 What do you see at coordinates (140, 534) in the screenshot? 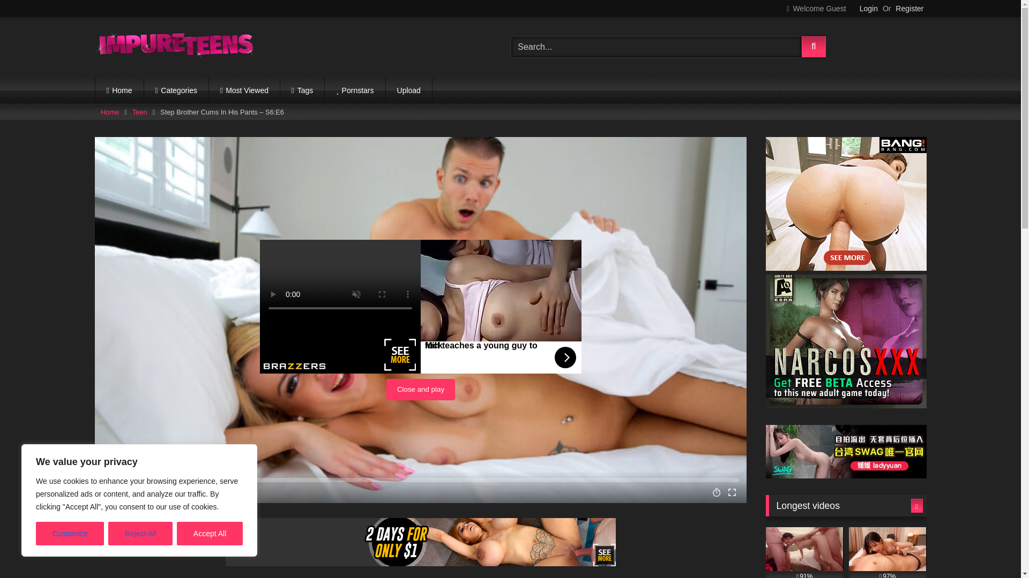
I see `Reject All` at bounding box center [140, 534].